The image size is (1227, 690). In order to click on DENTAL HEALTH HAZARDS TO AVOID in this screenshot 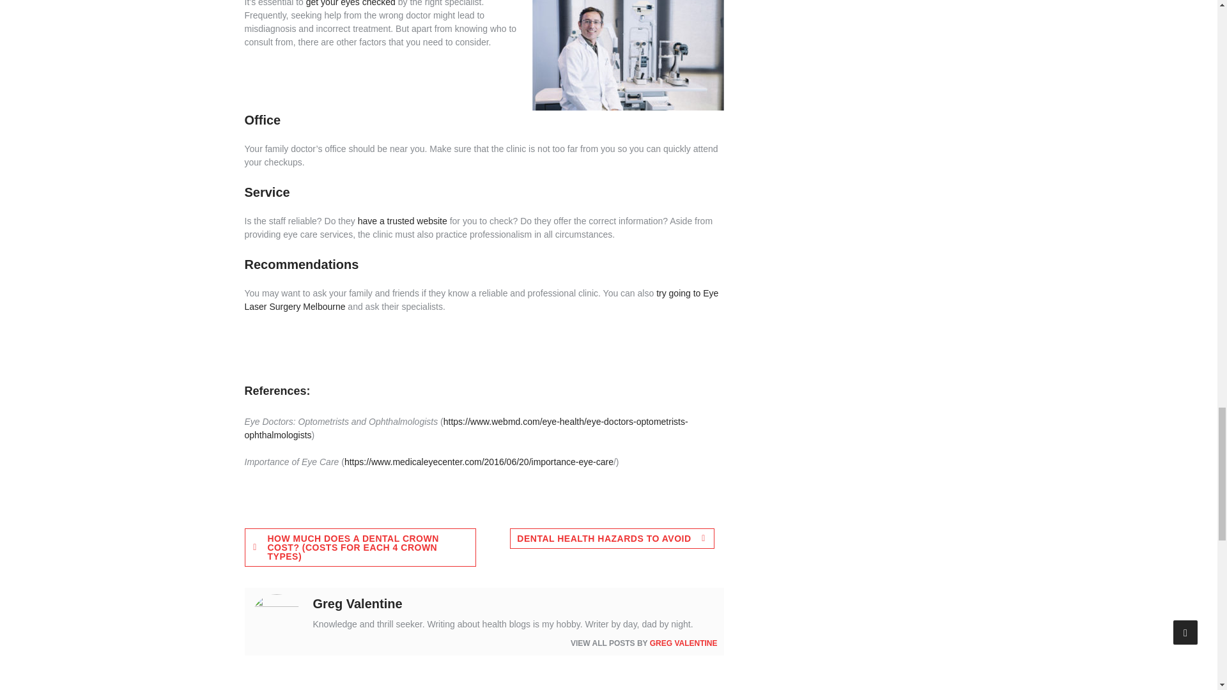, I will do `click(612, 538)`.